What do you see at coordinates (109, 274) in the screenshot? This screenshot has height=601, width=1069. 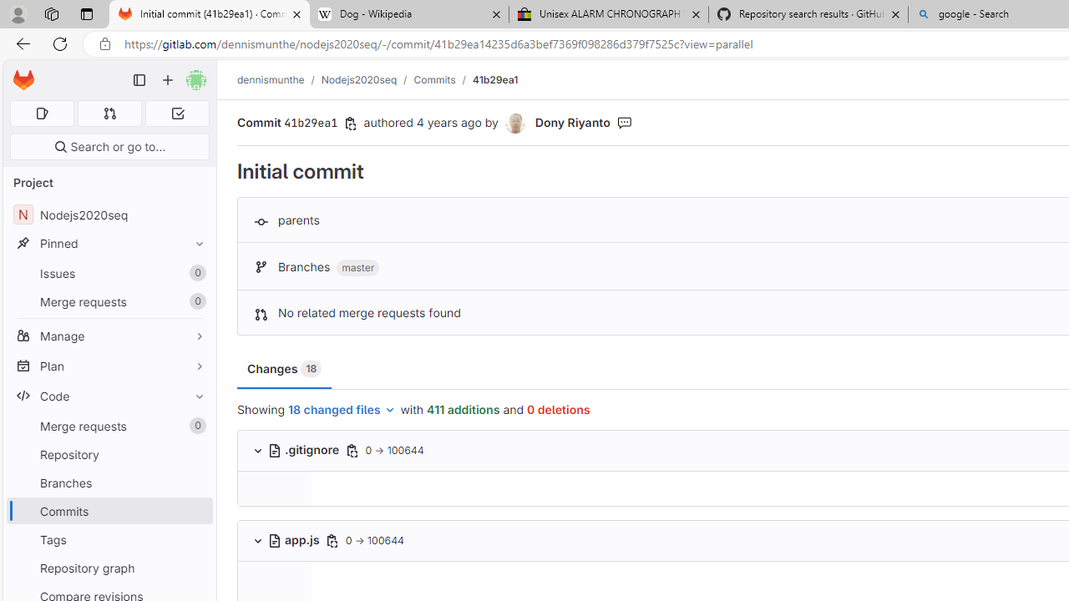 I see `Issues0` at bounding box center [109, 274].